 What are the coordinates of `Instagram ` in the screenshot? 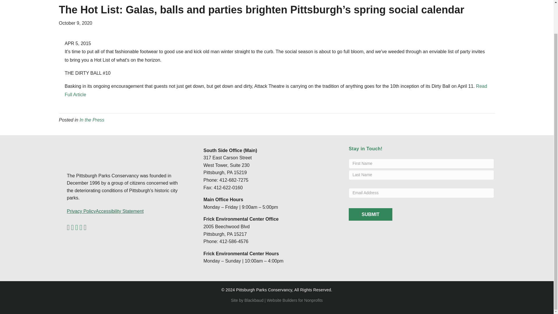 It's located at (85, 227).